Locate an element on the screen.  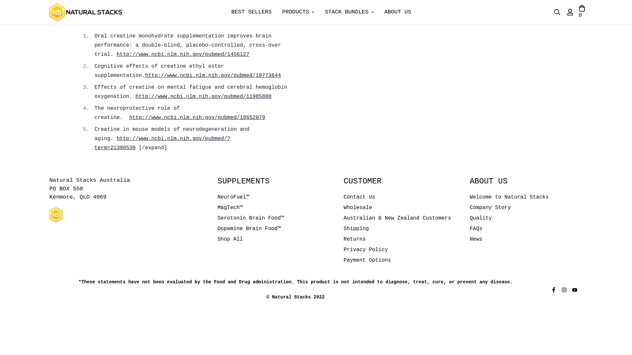
FAQs is located at coordinates (476, 229).